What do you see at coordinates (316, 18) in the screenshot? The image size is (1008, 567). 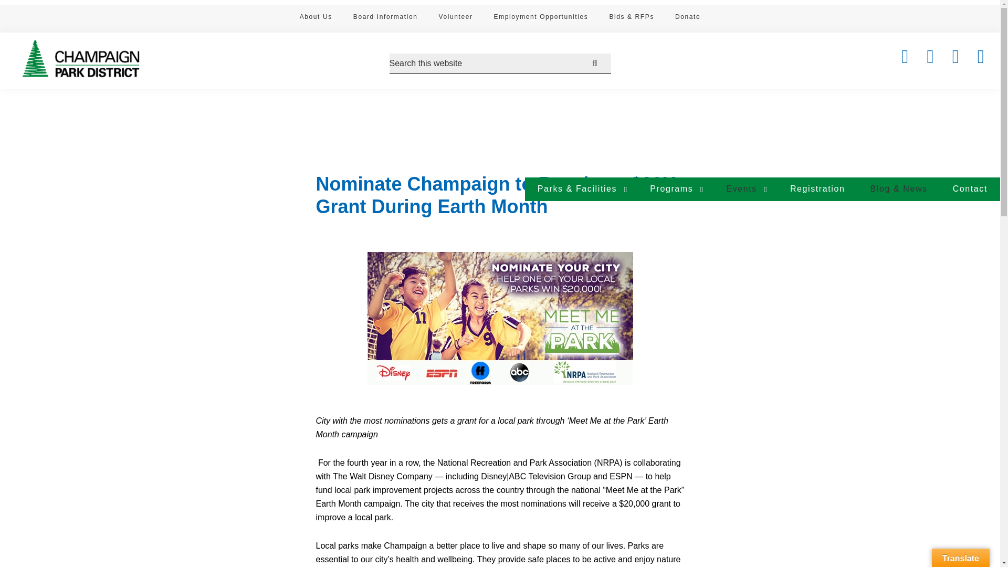 I see `About Us` at bounding box center [316, 18].